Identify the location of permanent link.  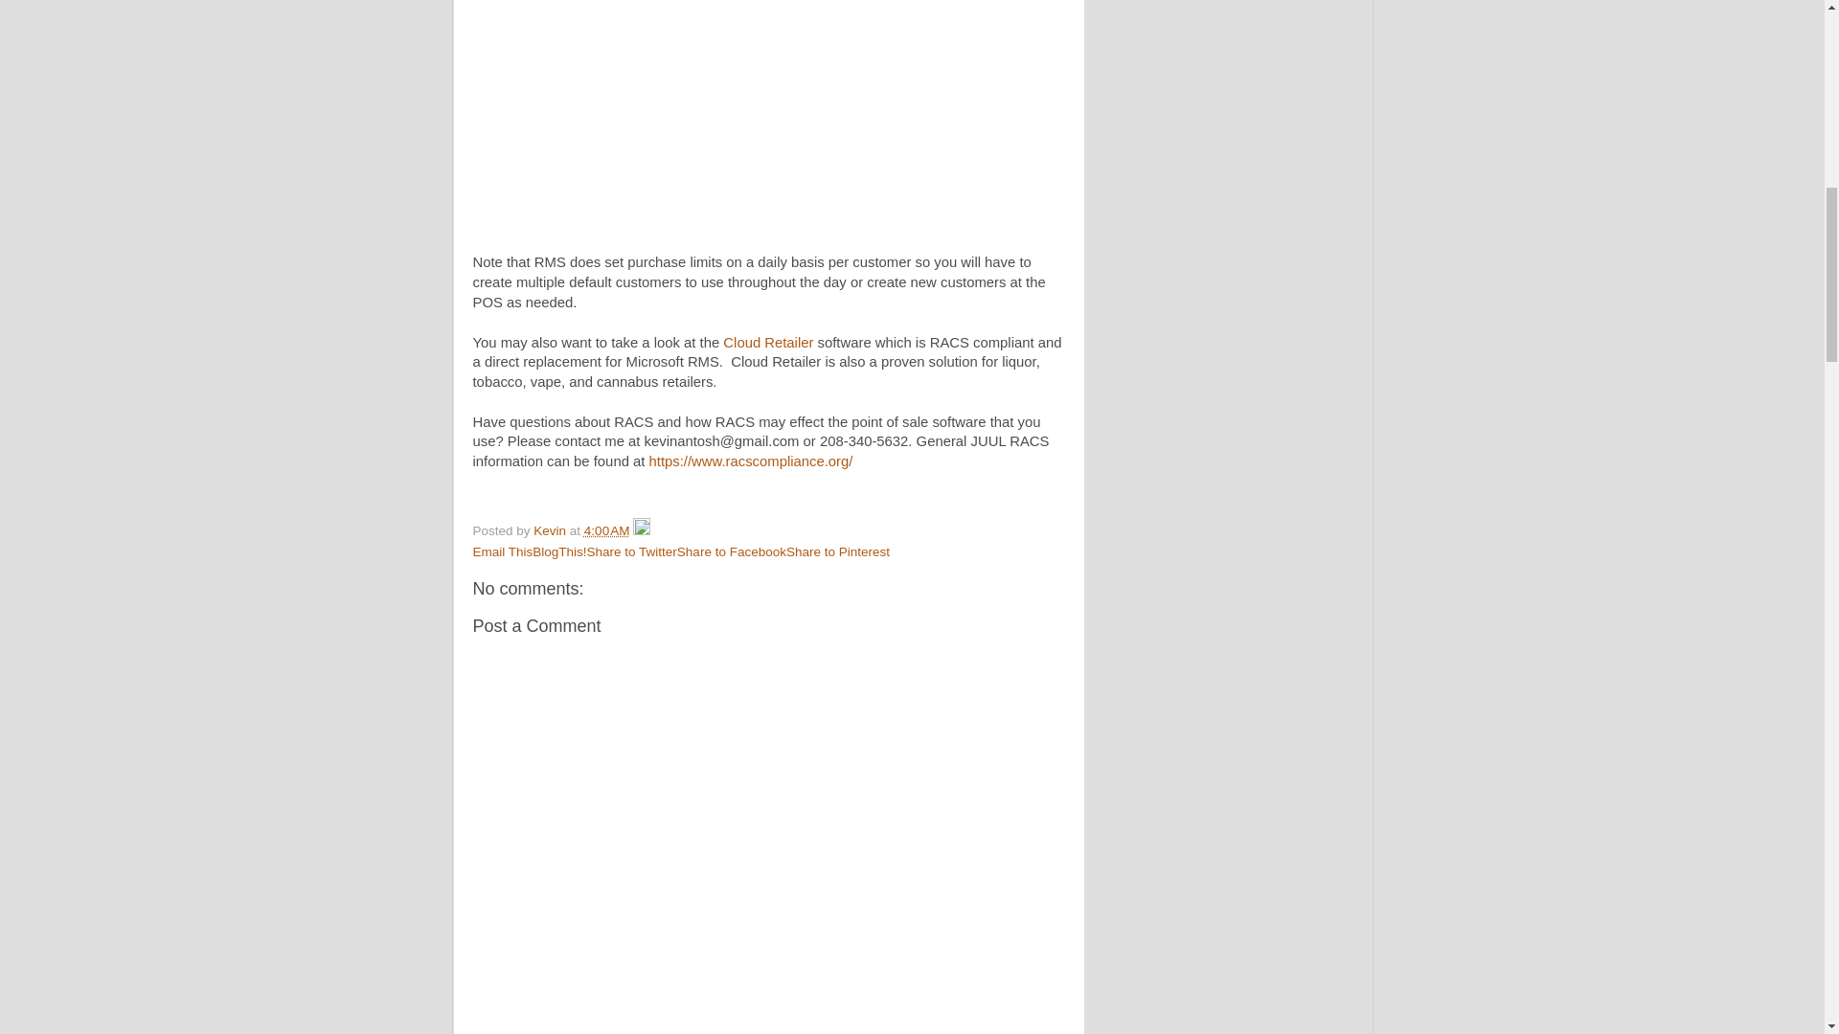
(607, 530).